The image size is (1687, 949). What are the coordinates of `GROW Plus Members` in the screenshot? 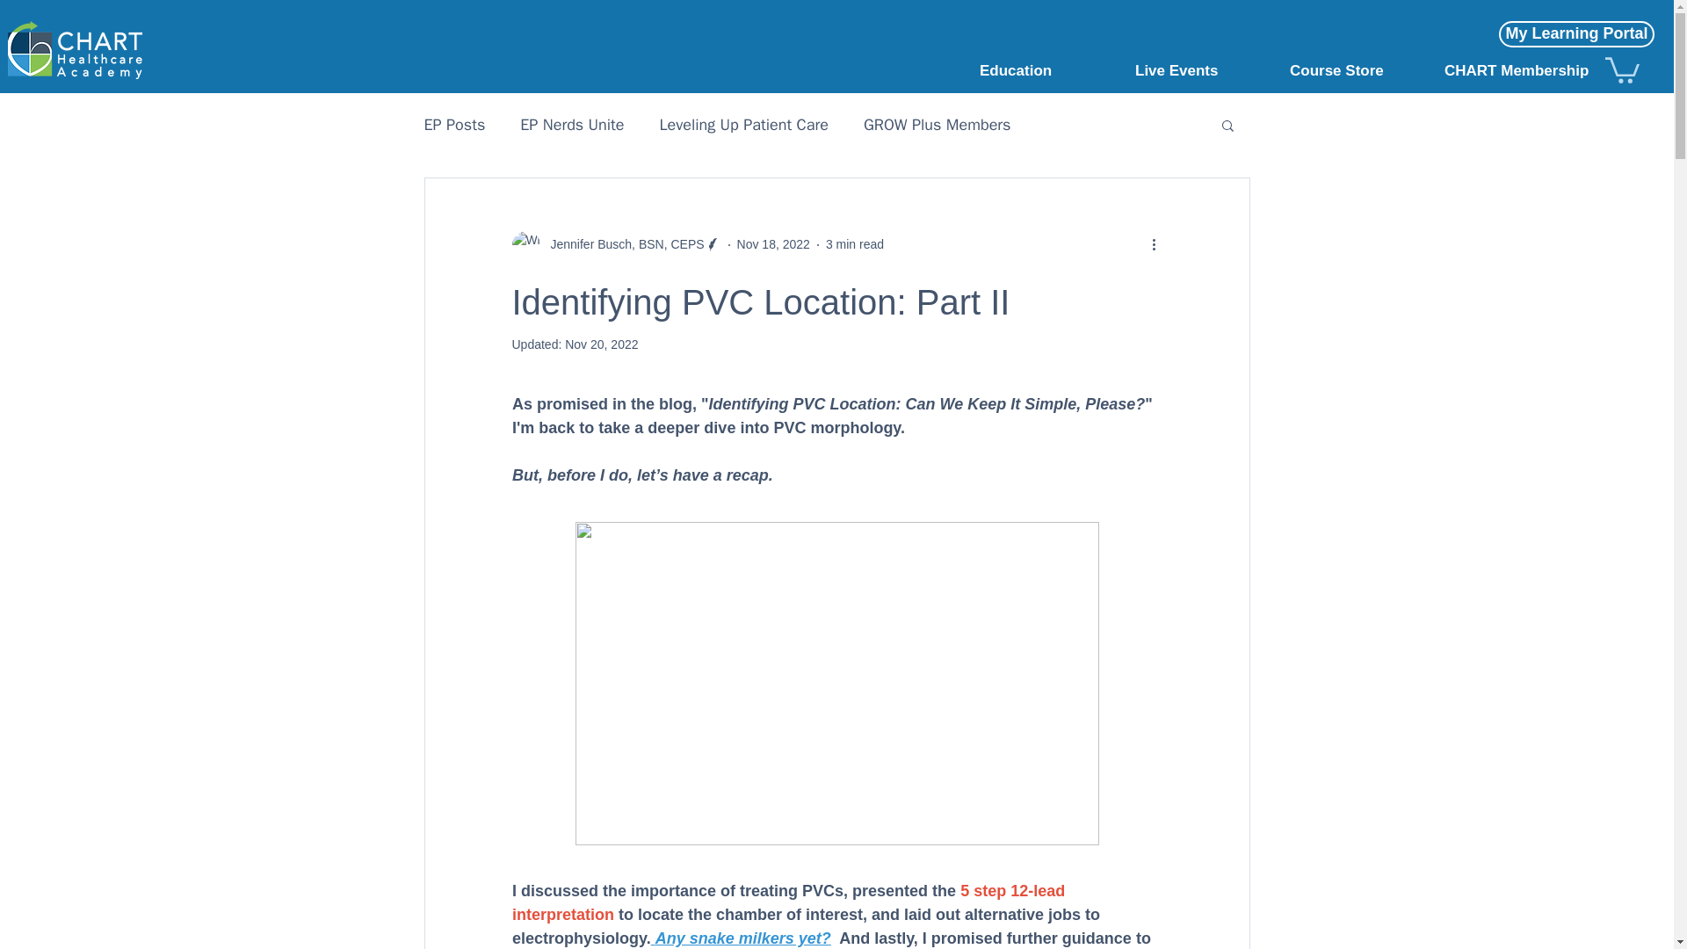 It's located at (937, 125).